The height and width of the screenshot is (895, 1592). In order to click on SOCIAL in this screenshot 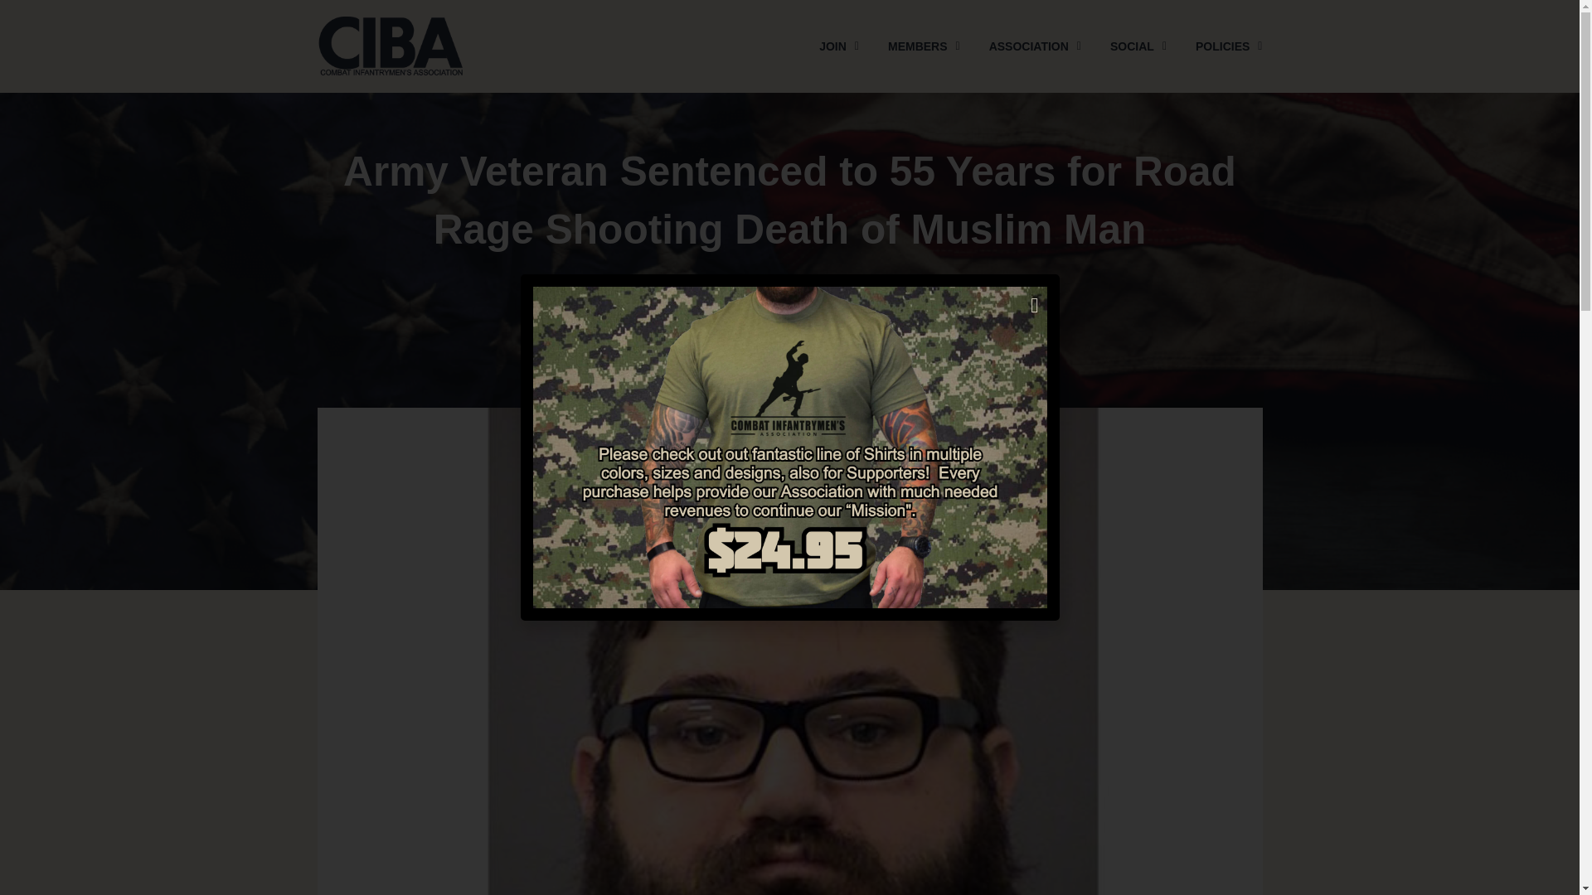, I will do `click(1138, 46)`.